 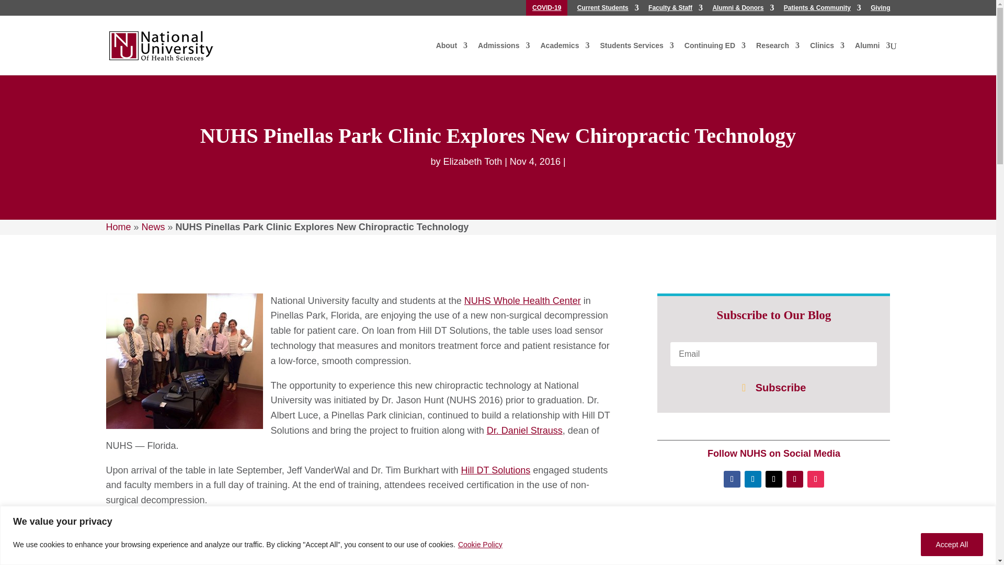 I want to click on Follow on LinkedIn, so click(x=753, y=479).